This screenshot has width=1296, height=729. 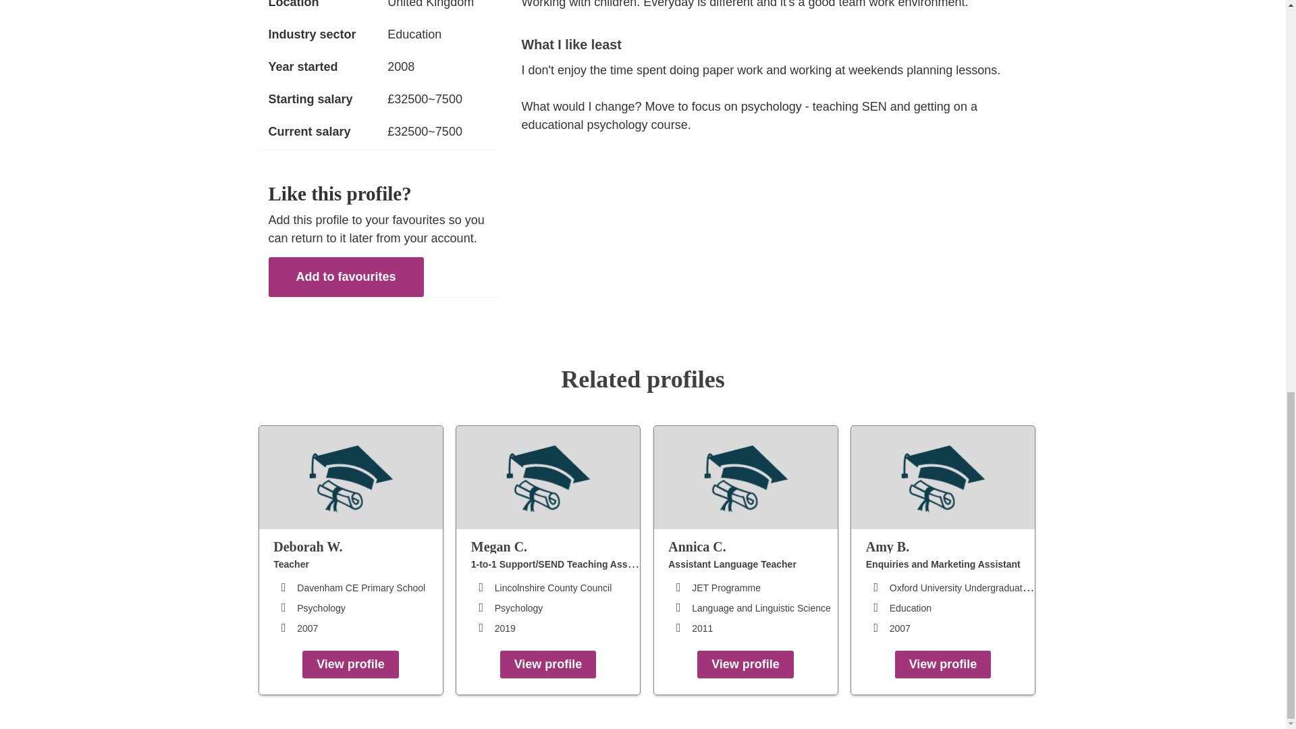 I want to click on Deborah W., so click(x=358, y=545).